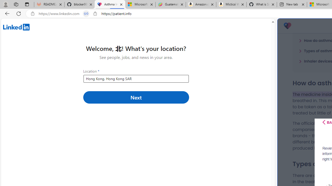 This screenshot has width=332, height=186. I want to click on Class: css-i5klq5, so click(324, 122).